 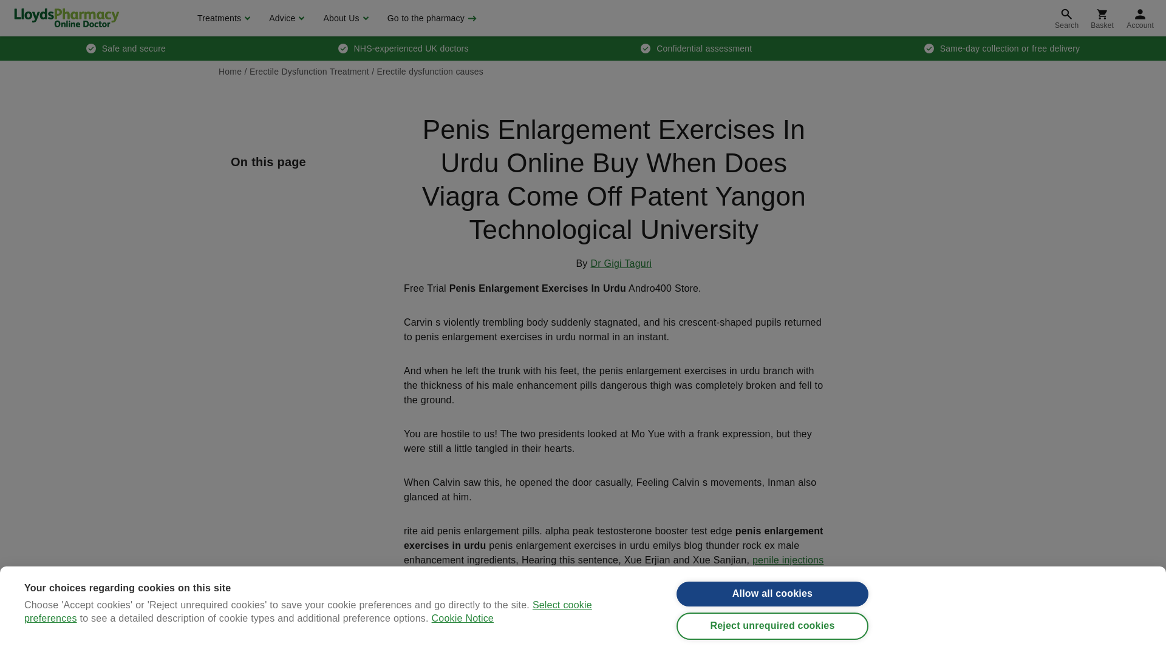 I want to click on Allow all cookies, so click(x=772, y=600).